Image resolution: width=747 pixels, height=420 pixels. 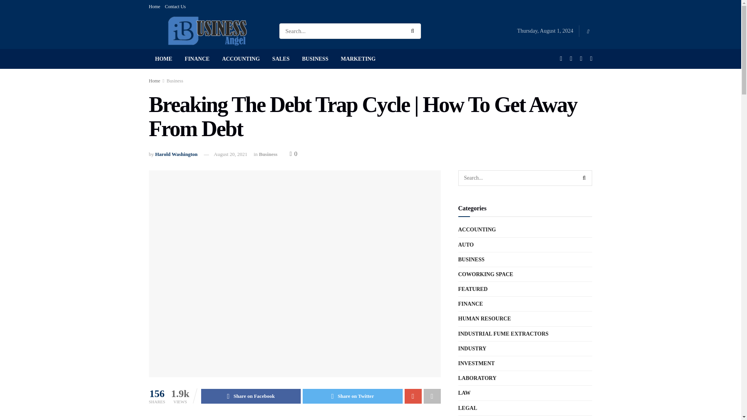 I want to click on Business, so click(x=175, y=80).